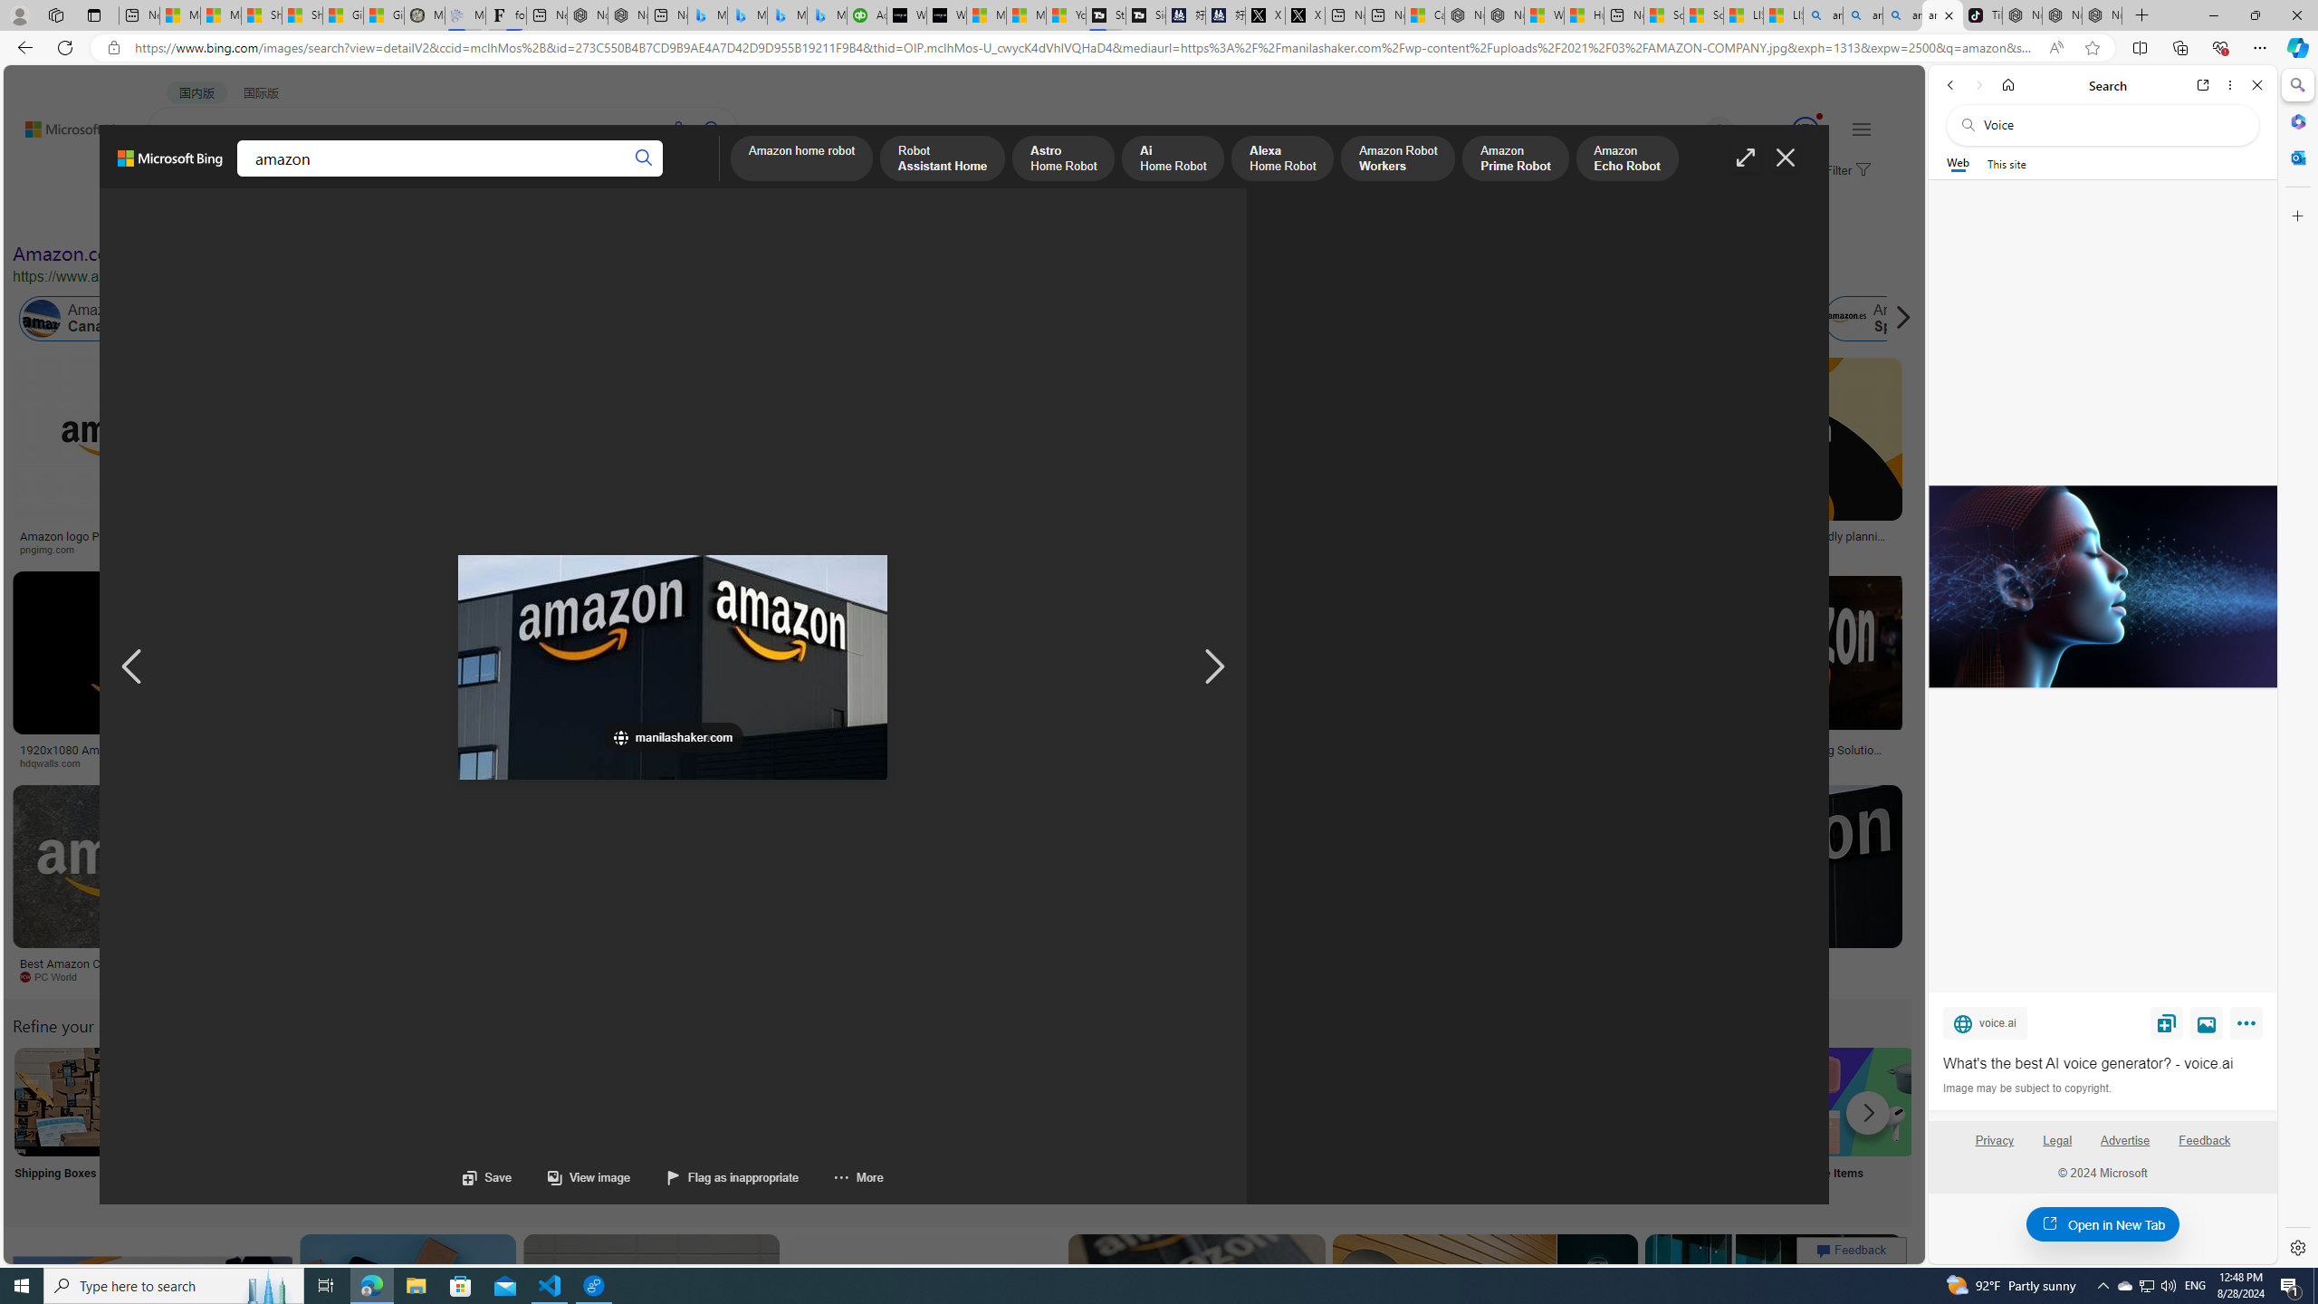  What do you see at coordinates (1248, 542) in the screenshot?
I see `Amazon Logo (PNG e SVG) Download Vetorial Transparente` at bounding box center [1248, 542].